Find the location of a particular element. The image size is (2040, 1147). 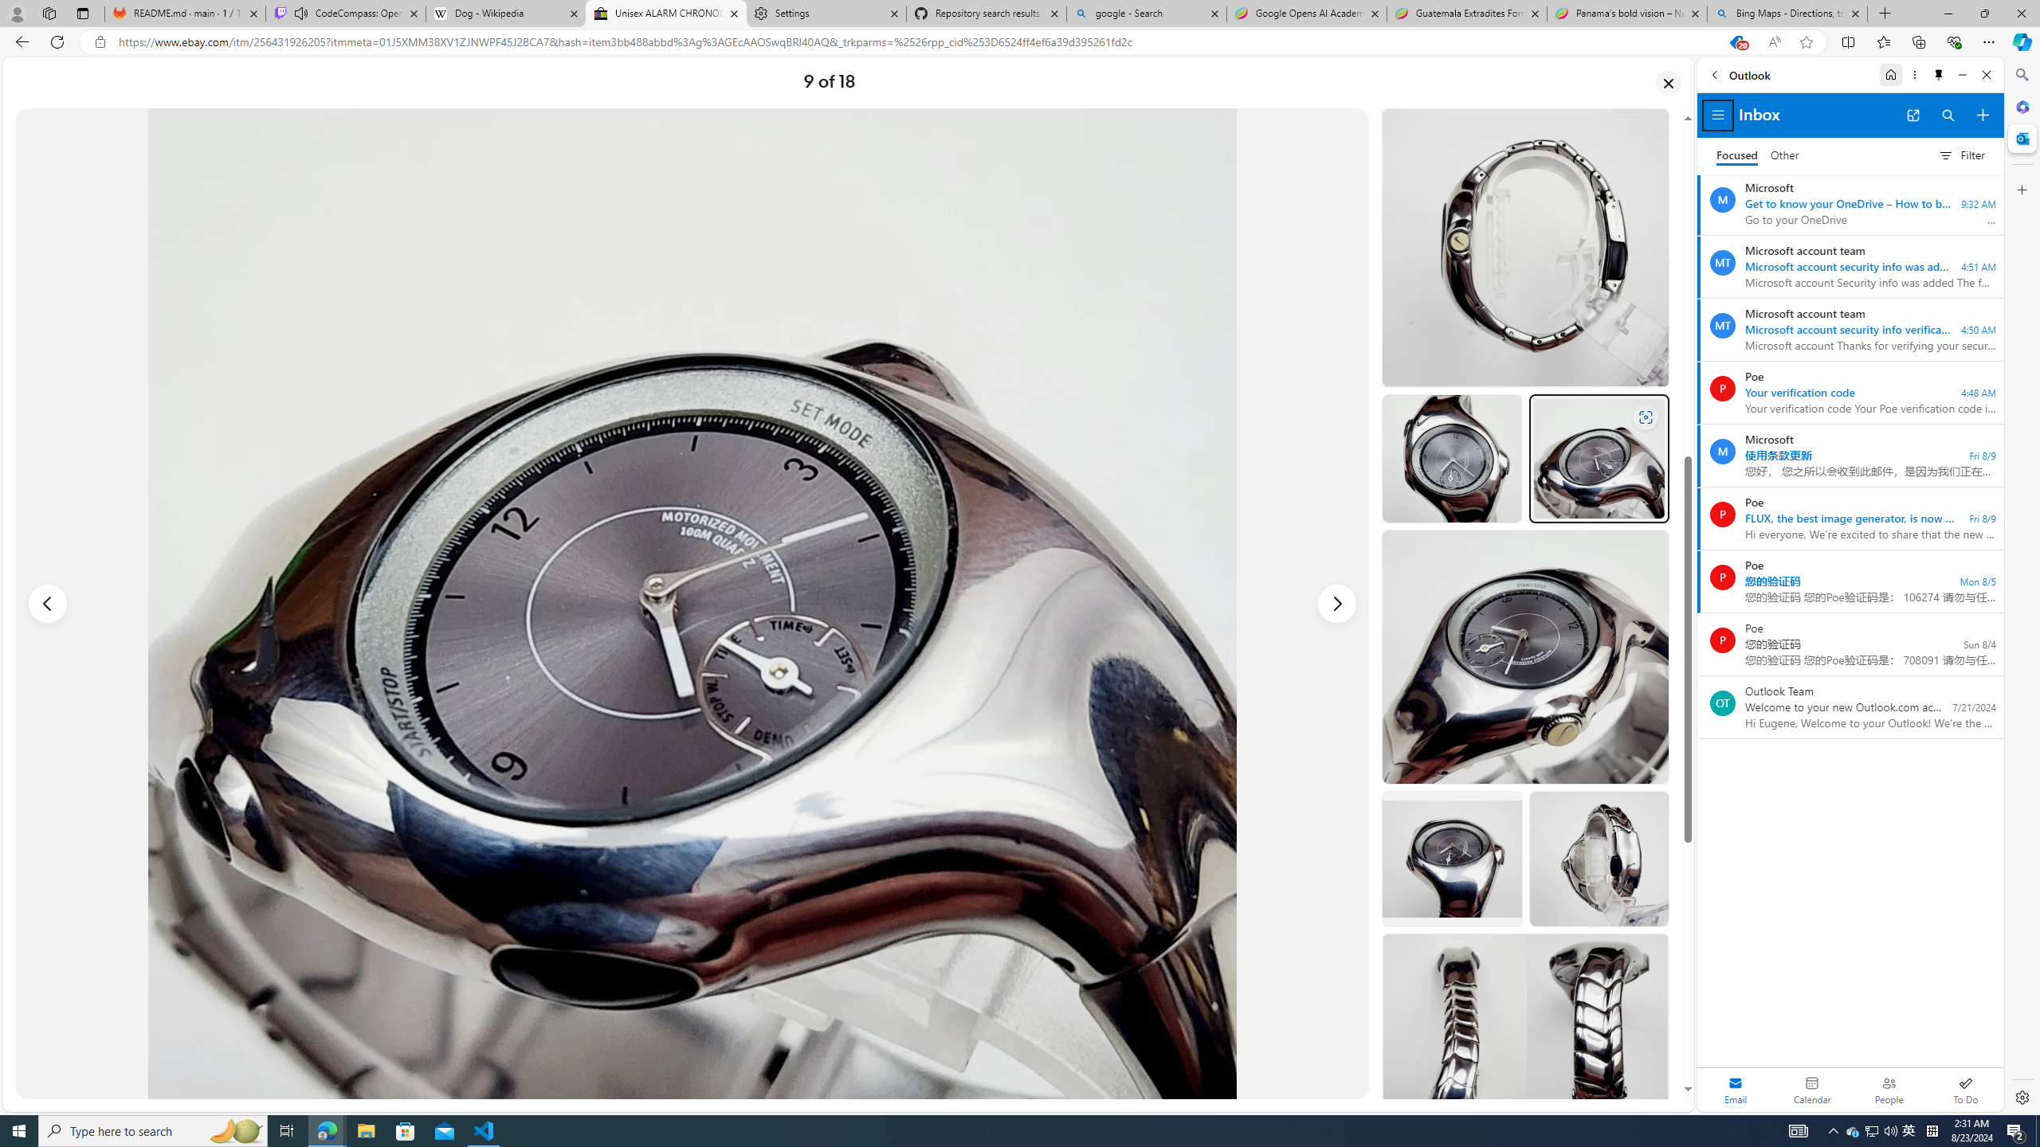

Customize is located at coordinates (2021, 190).